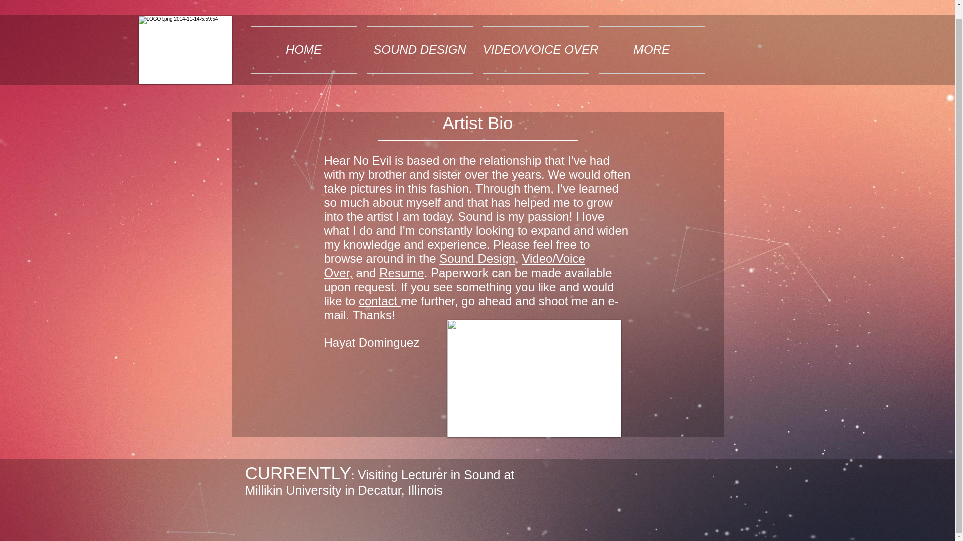 Image resolution: width=963 pixels, height=541 pixels. Describe the element at coordinates (379, 301) in the screenshot. I see `contact` at that location.